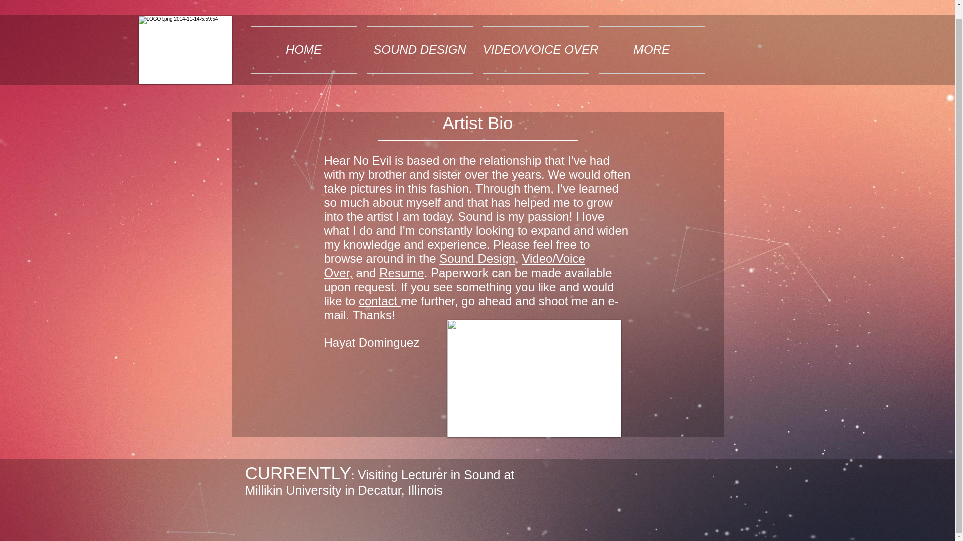 Image resolution: width=963 pixels, height=541 pixels. Describe the element at coordinates (379, 301) in the screenshot. I see `contact` at that location.